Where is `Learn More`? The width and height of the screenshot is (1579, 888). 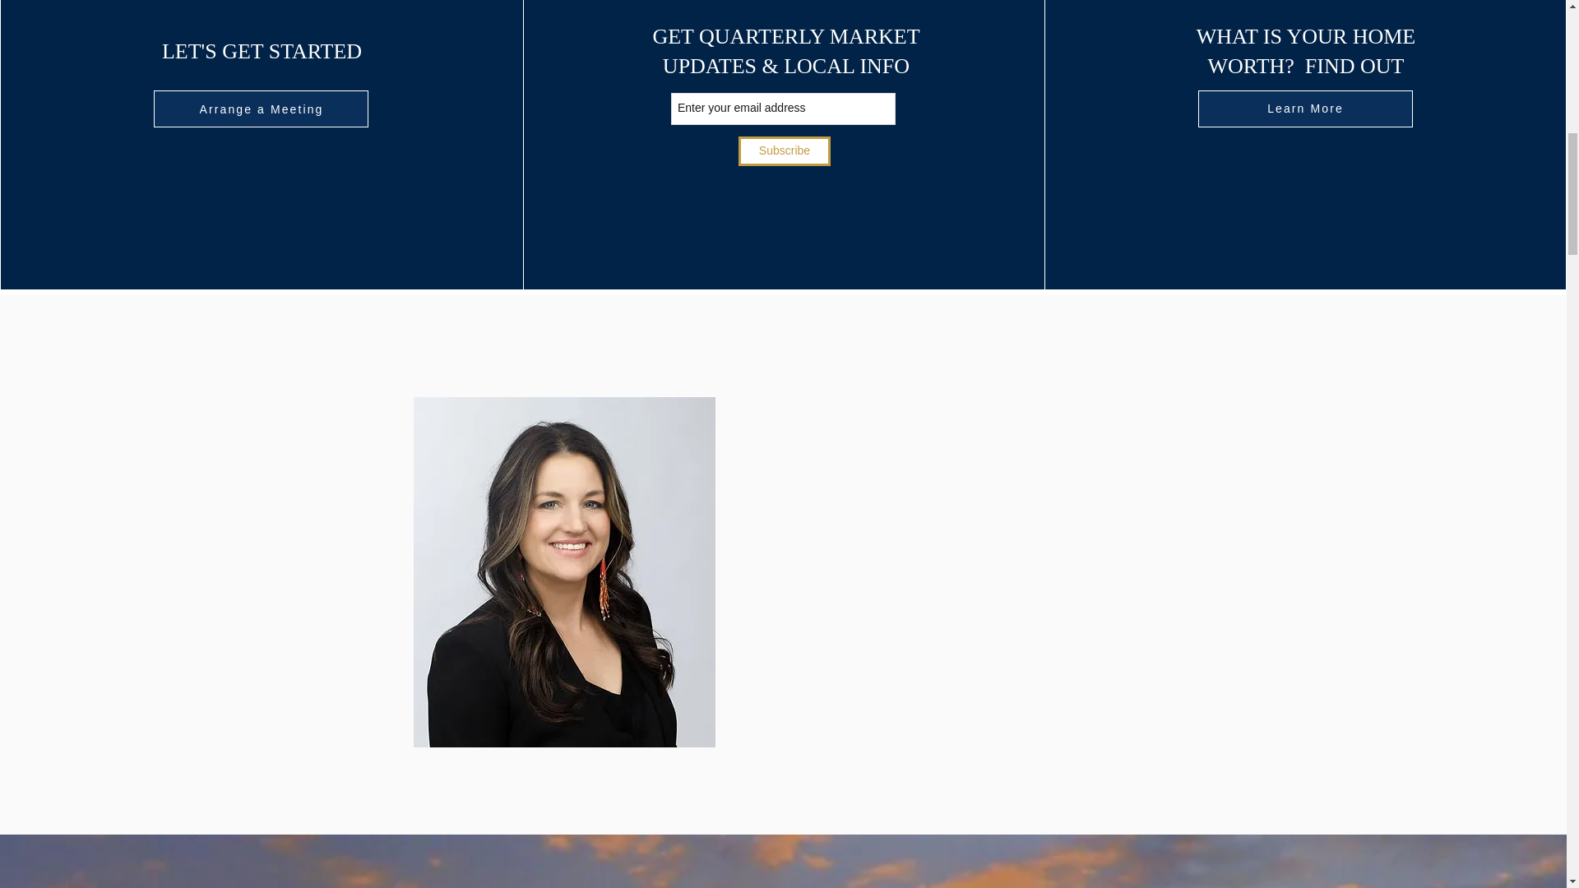
Learn More is located at coordinates (1306, 109).